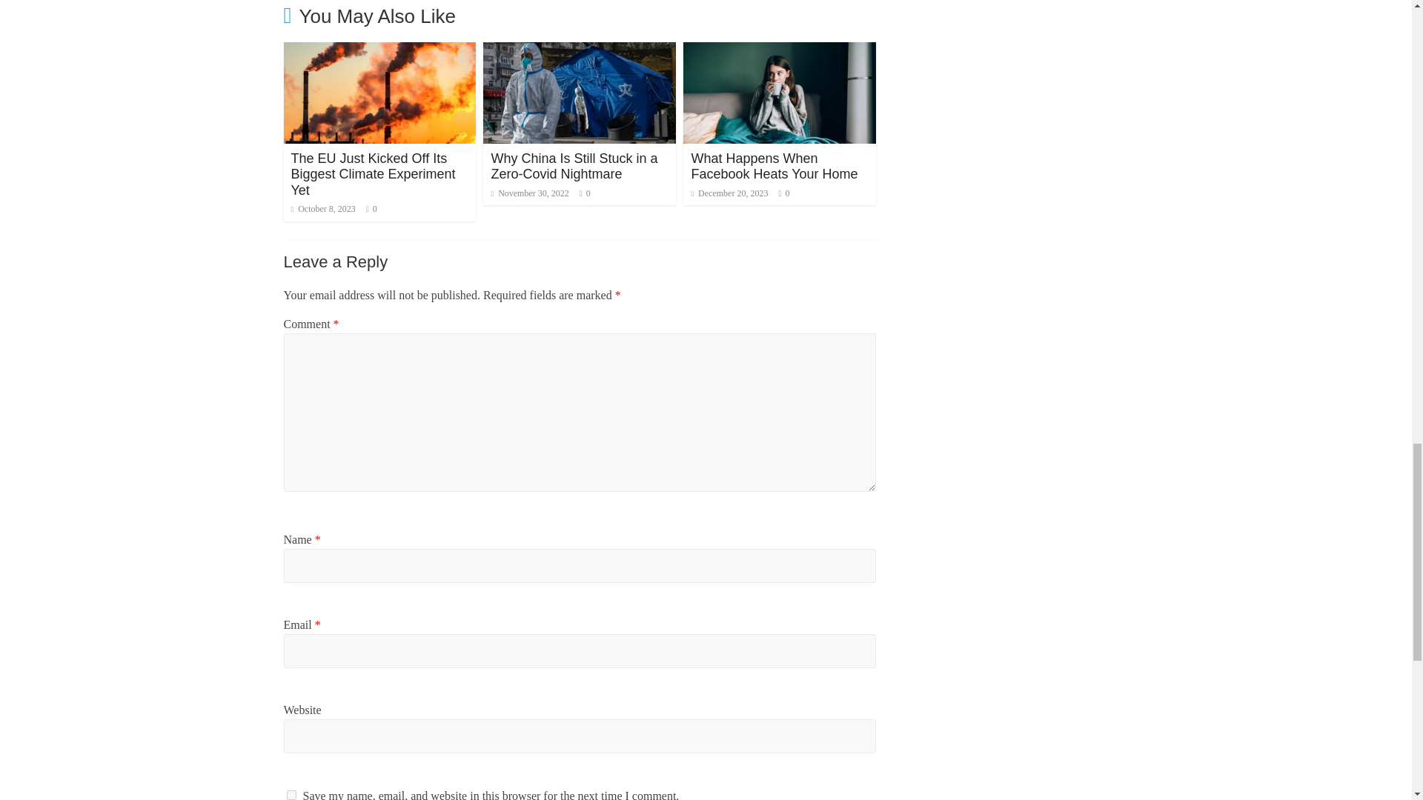 The image size is (1423, 800). Describe the element at coordinates (379, 50) in the screenshot. I see `The EU Just Kicked Off Its Biggest Climate Experiment Yet` at that location.